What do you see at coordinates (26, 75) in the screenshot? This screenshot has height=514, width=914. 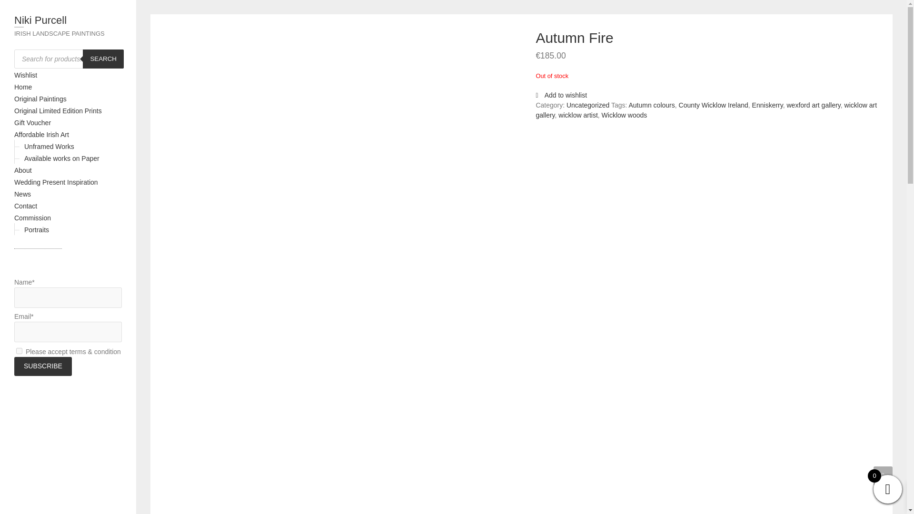 I see `Wishlist` at bounding box center [26, 75].